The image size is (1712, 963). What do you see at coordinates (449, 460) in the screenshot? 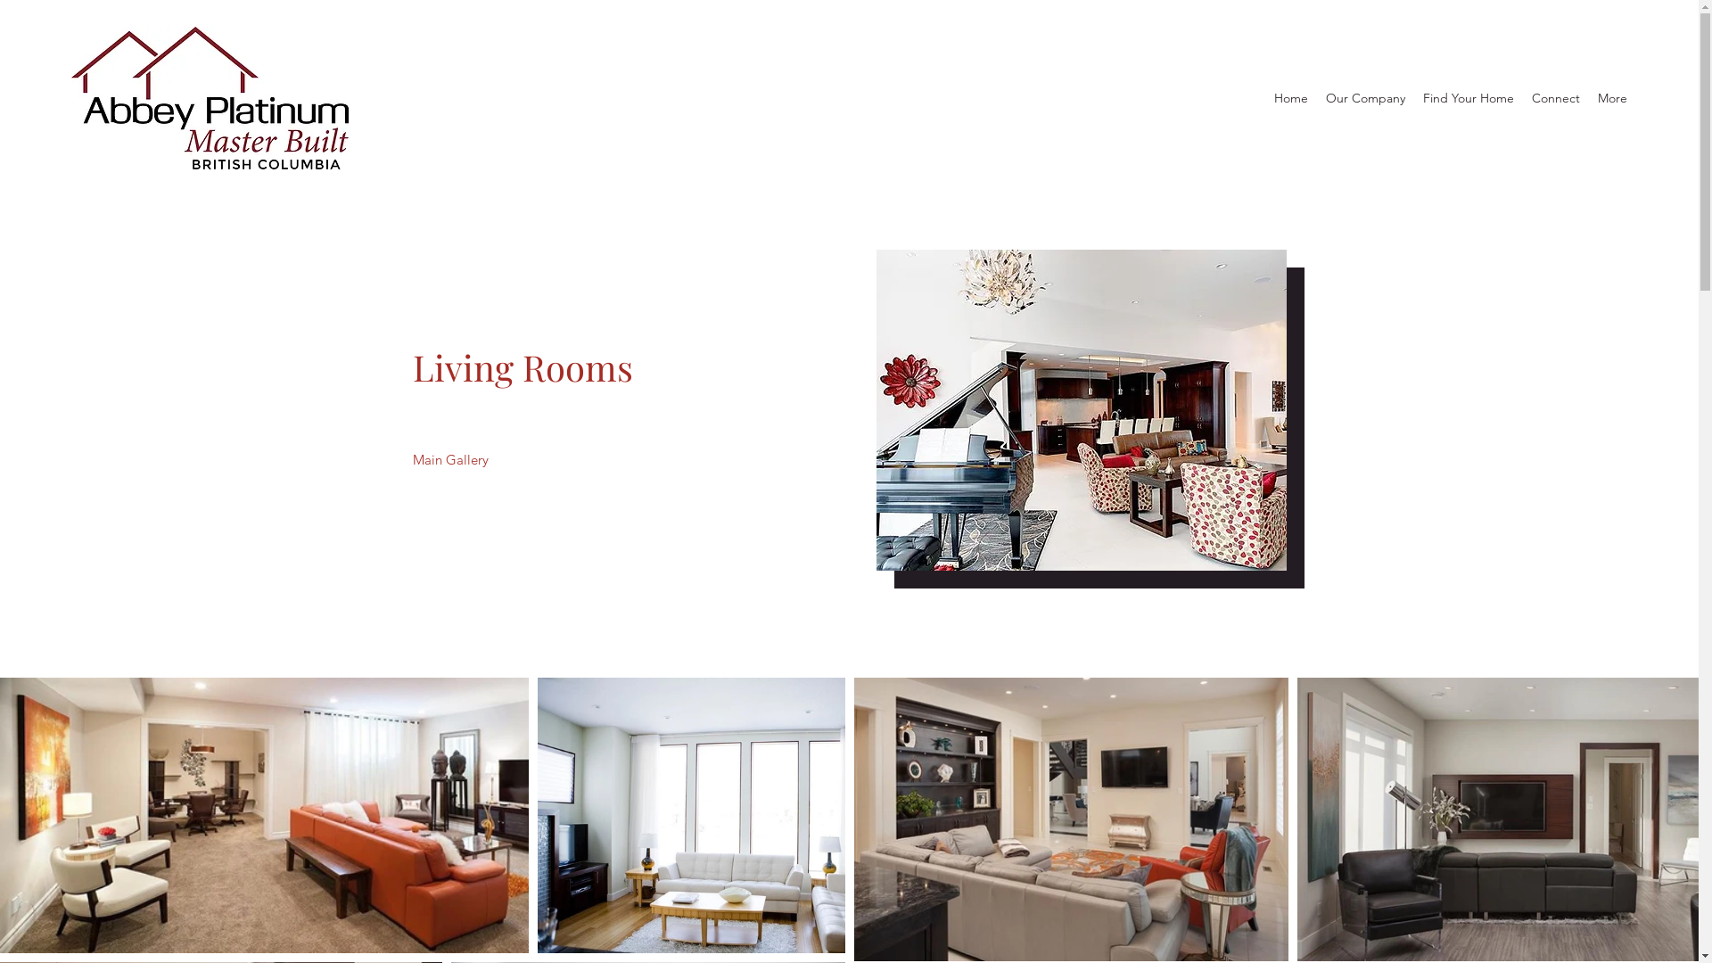
I see `Main Gallery` at bounding box center [449, 460].